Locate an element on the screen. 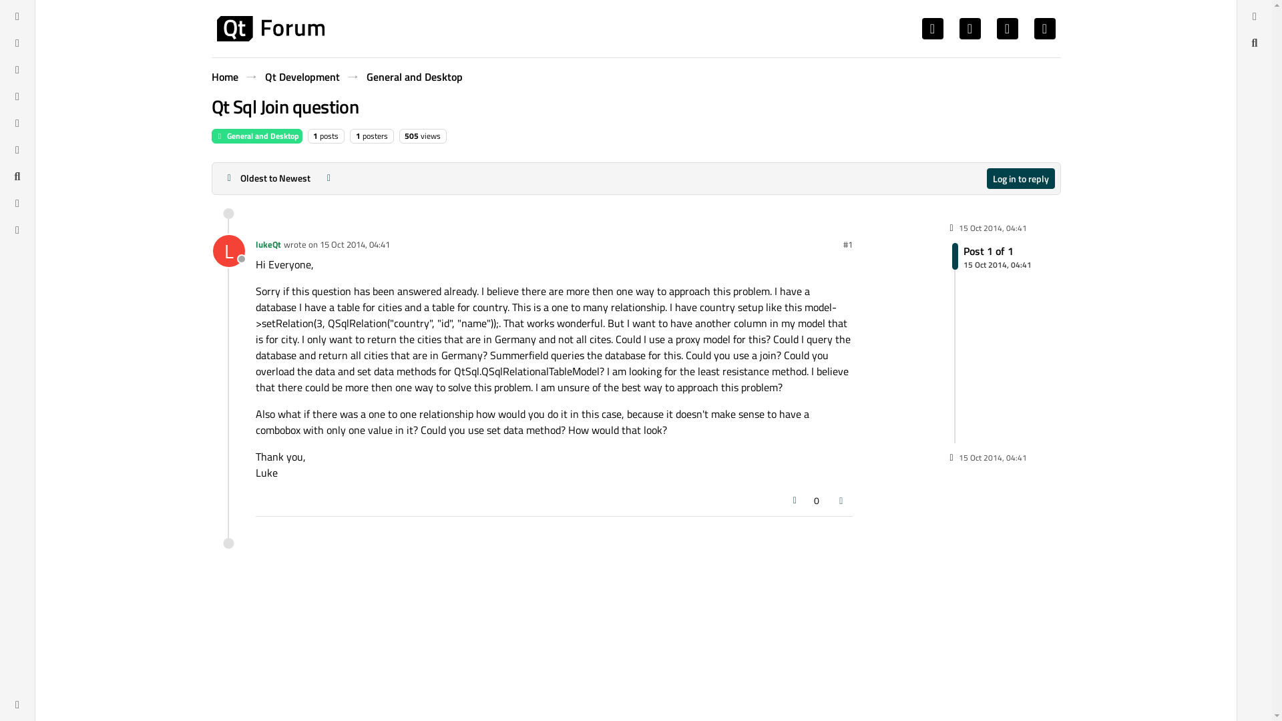  505 is located at coordinates (354, 244).